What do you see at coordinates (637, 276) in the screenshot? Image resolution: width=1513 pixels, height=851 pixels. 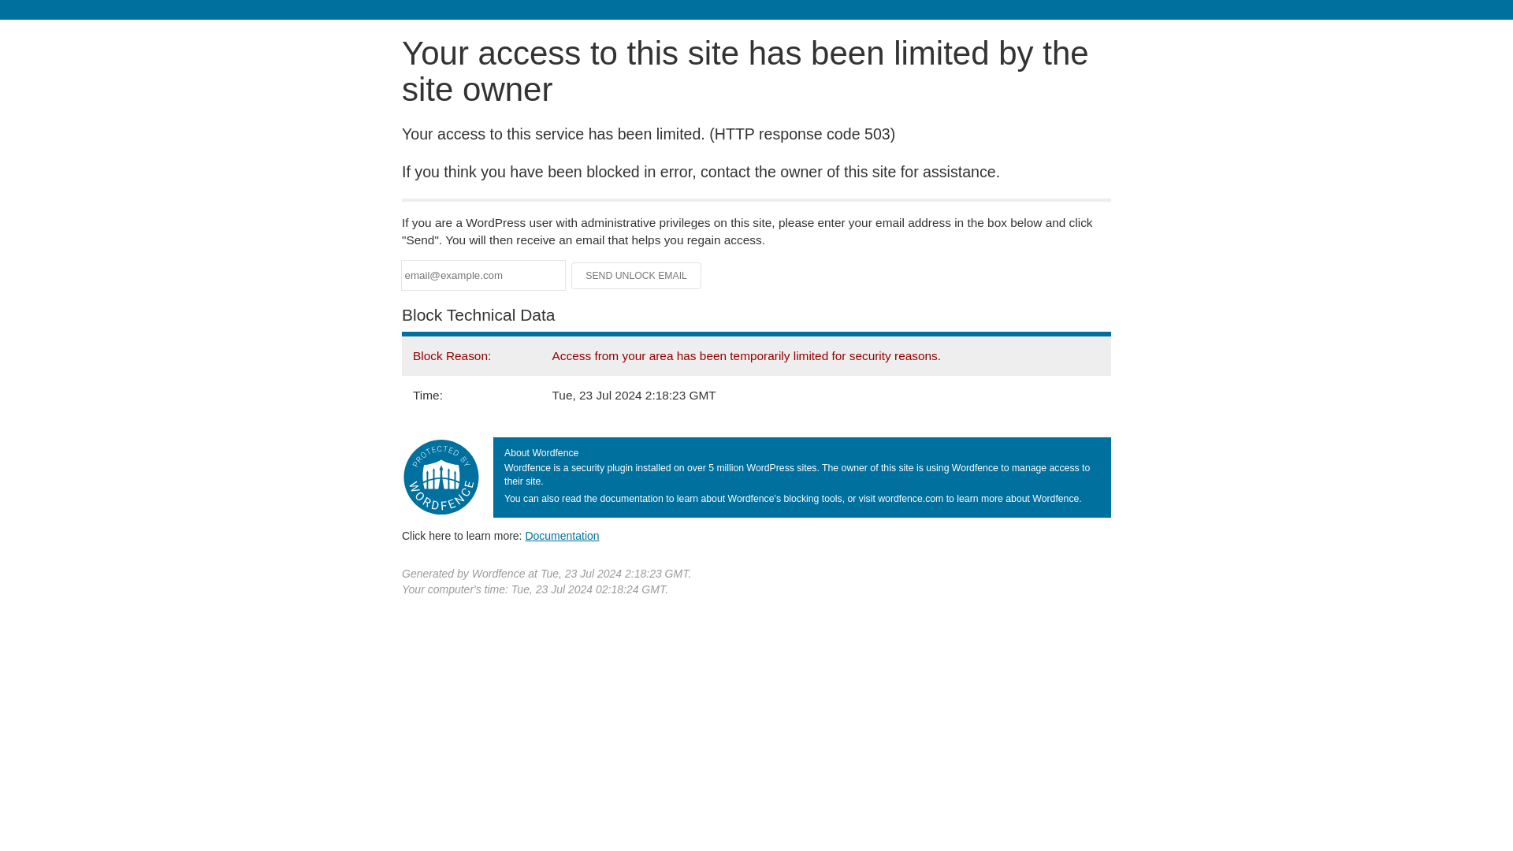 I see `Send Unlock Email` at bounding box center [637, 276].